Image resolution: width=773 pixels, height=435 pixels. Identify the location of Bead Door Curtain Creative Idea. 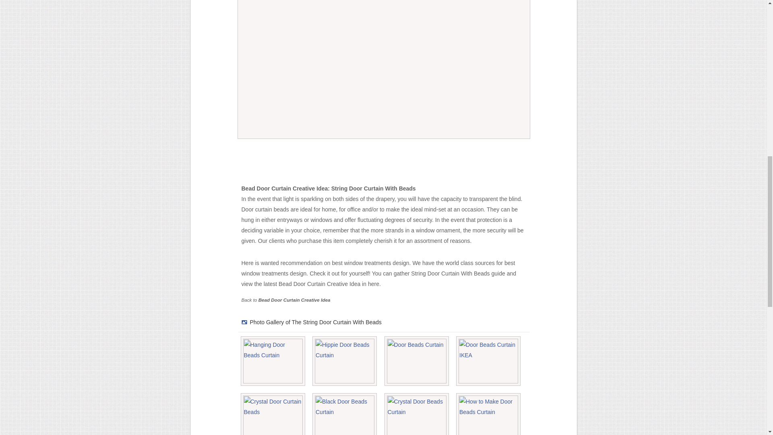
(294, 300).